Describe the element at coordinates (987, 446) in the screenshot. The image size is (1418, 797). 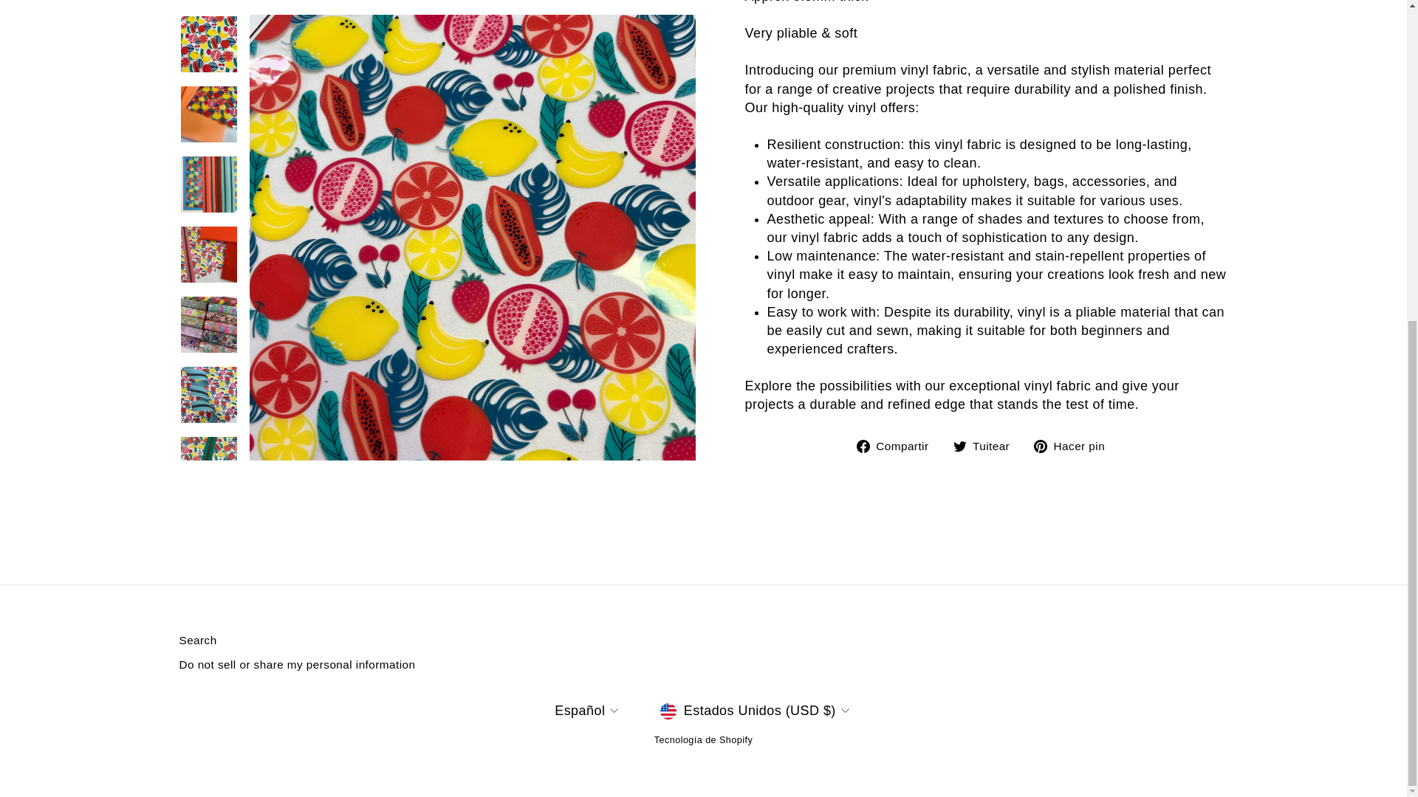
I see `Tuitear en Twitter` at that location.